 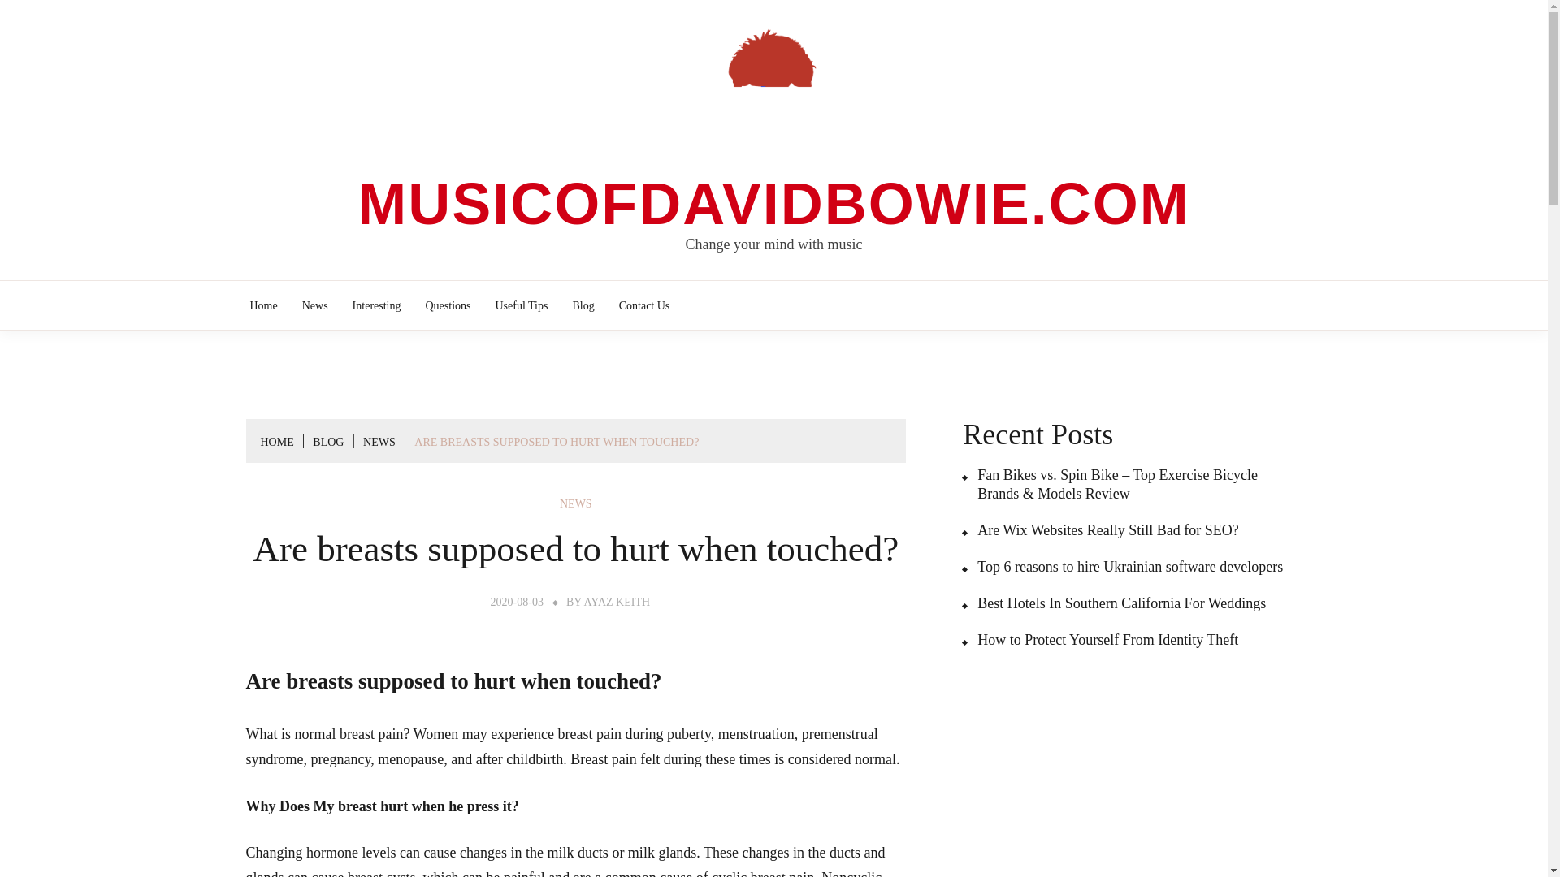 I want to click on Useful Tips, so click(x=522, y=305).